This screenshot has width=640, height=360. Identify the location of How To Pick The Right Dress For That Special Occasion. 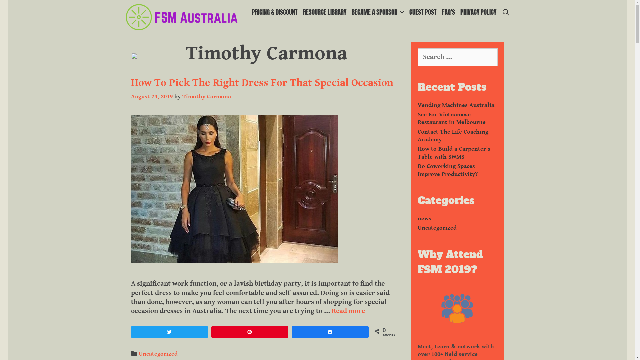
(262, 83).